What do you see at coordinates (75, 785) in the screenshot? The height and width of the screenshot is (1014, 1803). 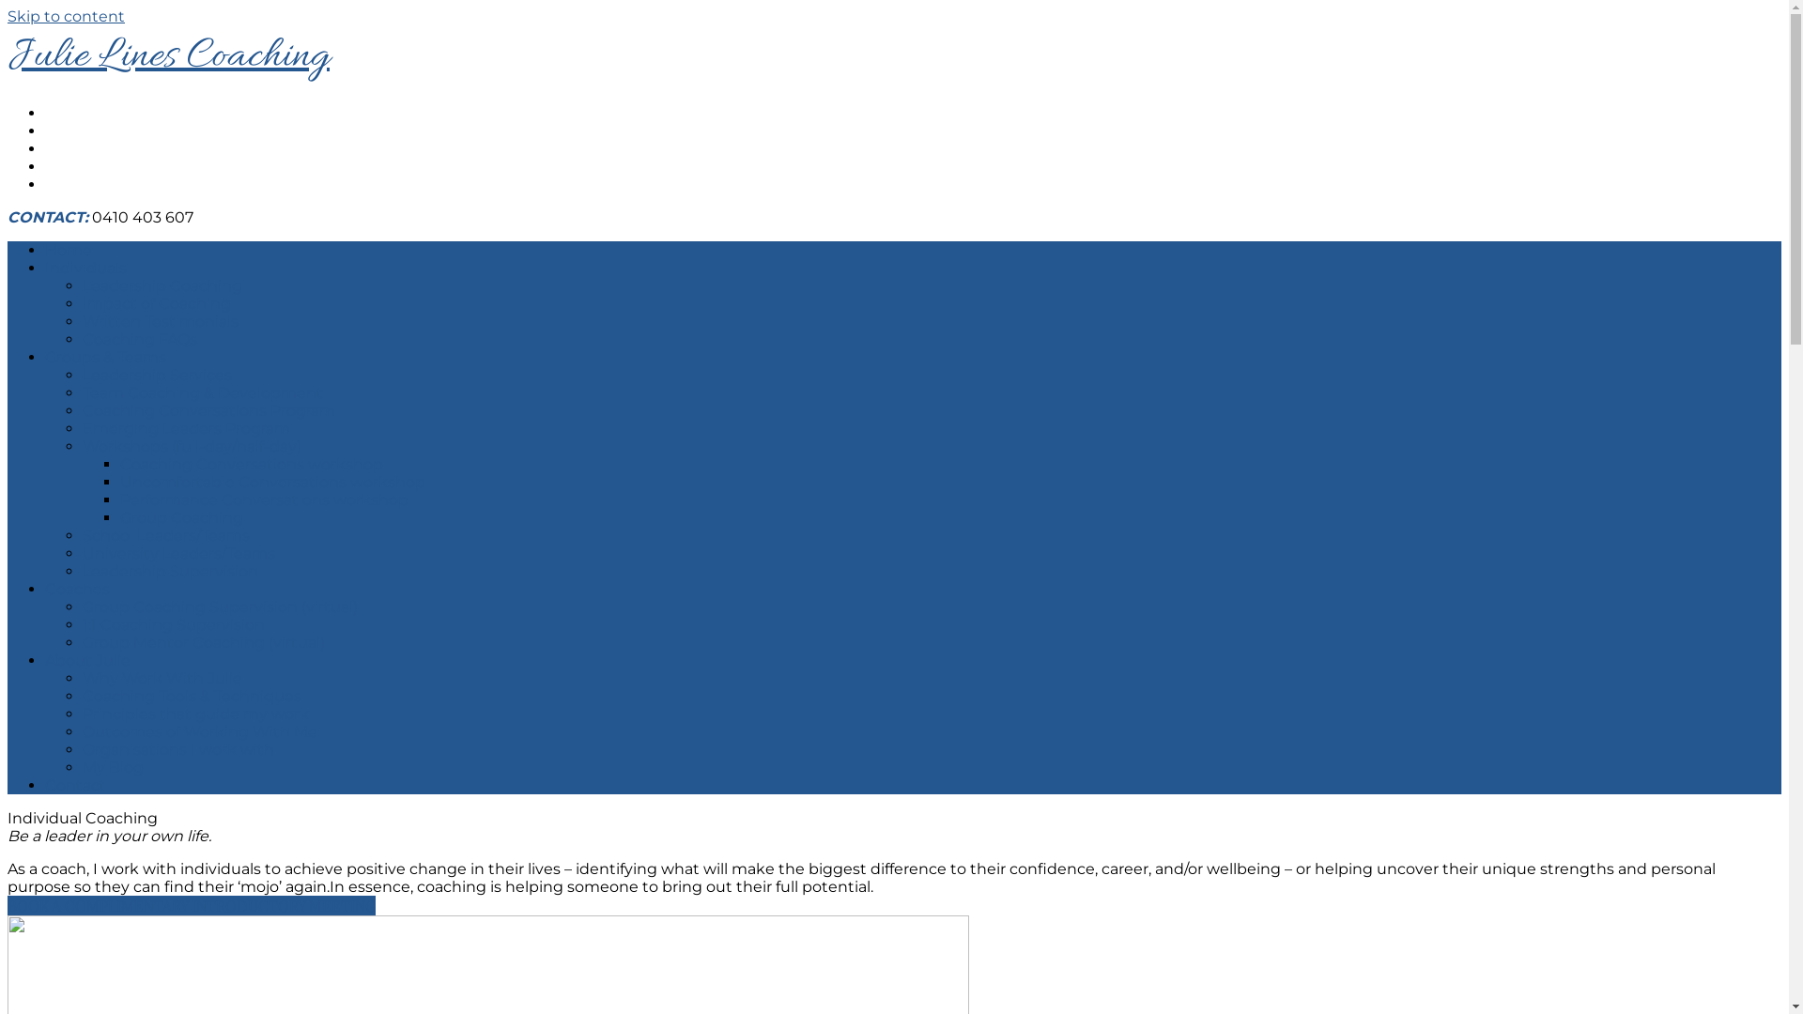 I see `Contact` at bounding box center [75, 785].